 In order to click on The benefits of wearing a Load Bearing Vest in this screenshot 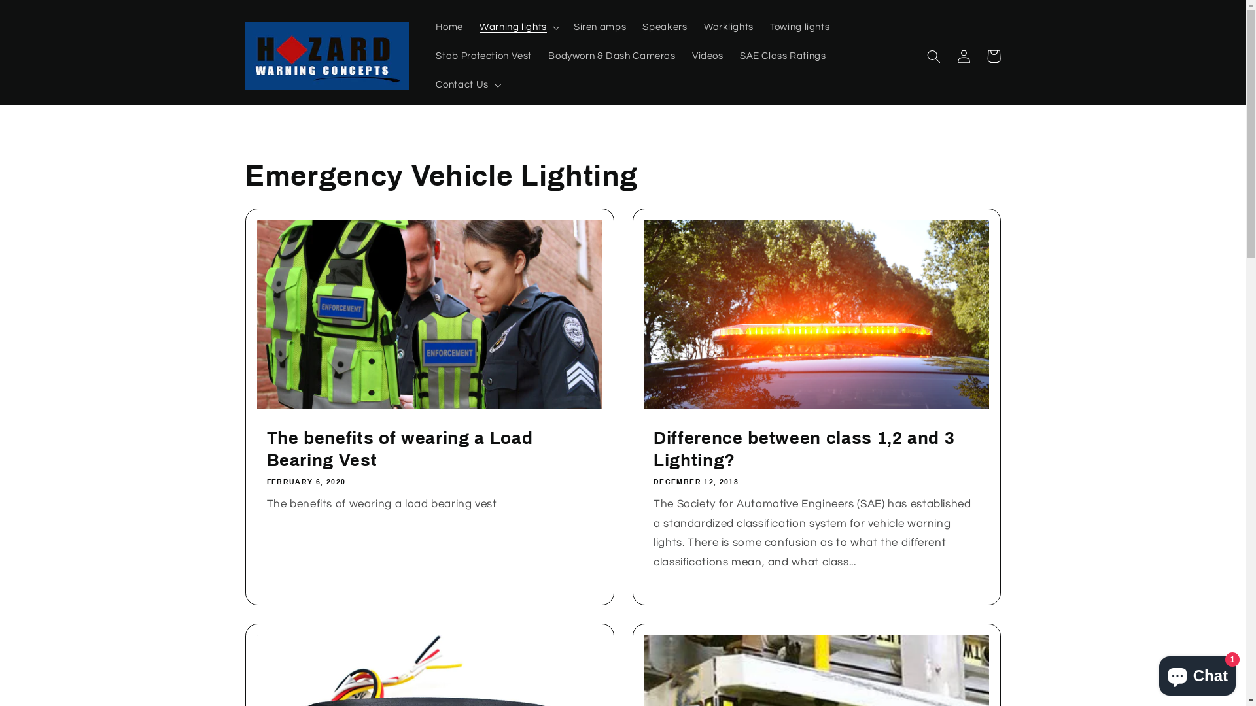, I will do `click(430, 450)`.